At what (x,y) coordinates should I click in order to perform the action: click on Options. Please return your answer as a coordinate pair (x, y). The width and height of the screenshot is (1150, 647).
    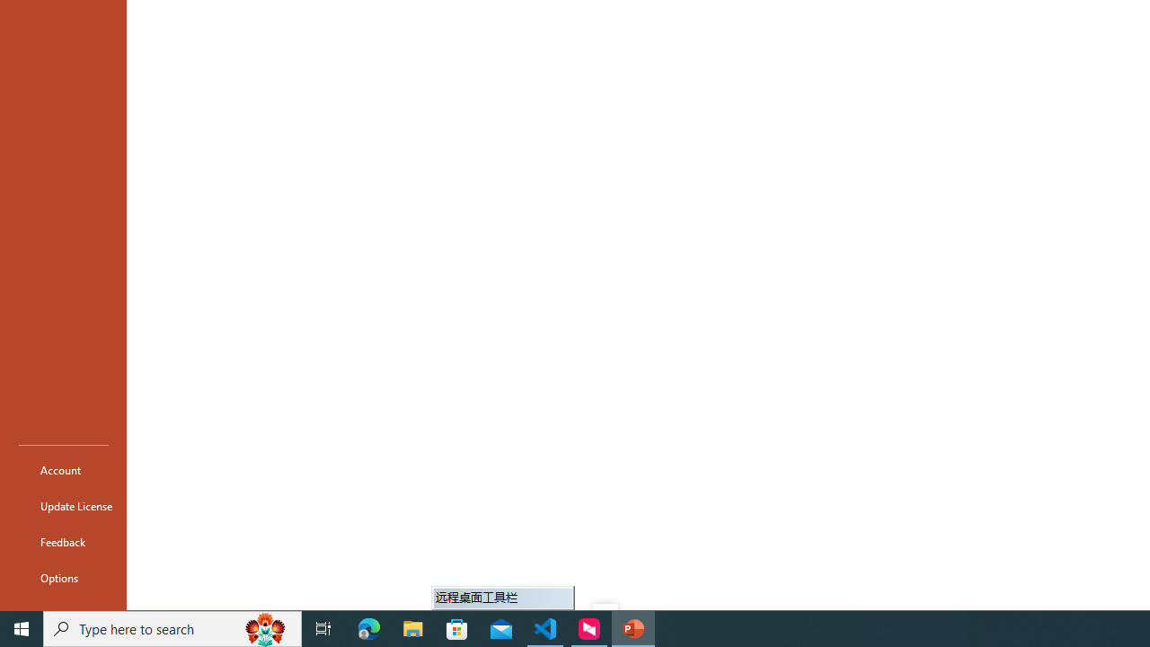
    Looking at the image, I should click on (63, 577).